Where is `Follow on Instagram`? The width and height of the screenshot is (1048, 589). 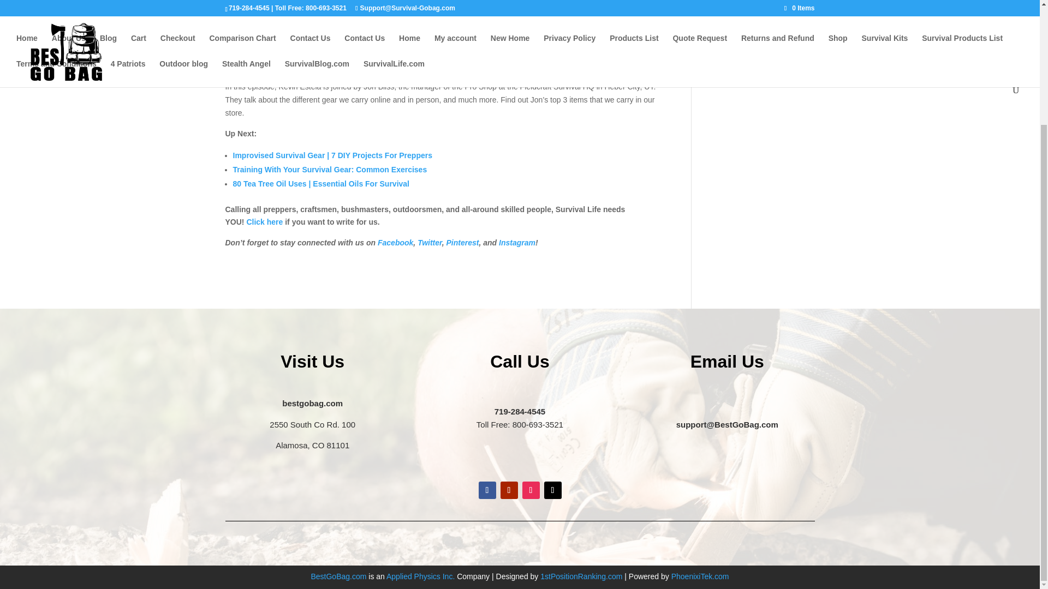
Follow on Instagram is located at coordinates (531, 490).